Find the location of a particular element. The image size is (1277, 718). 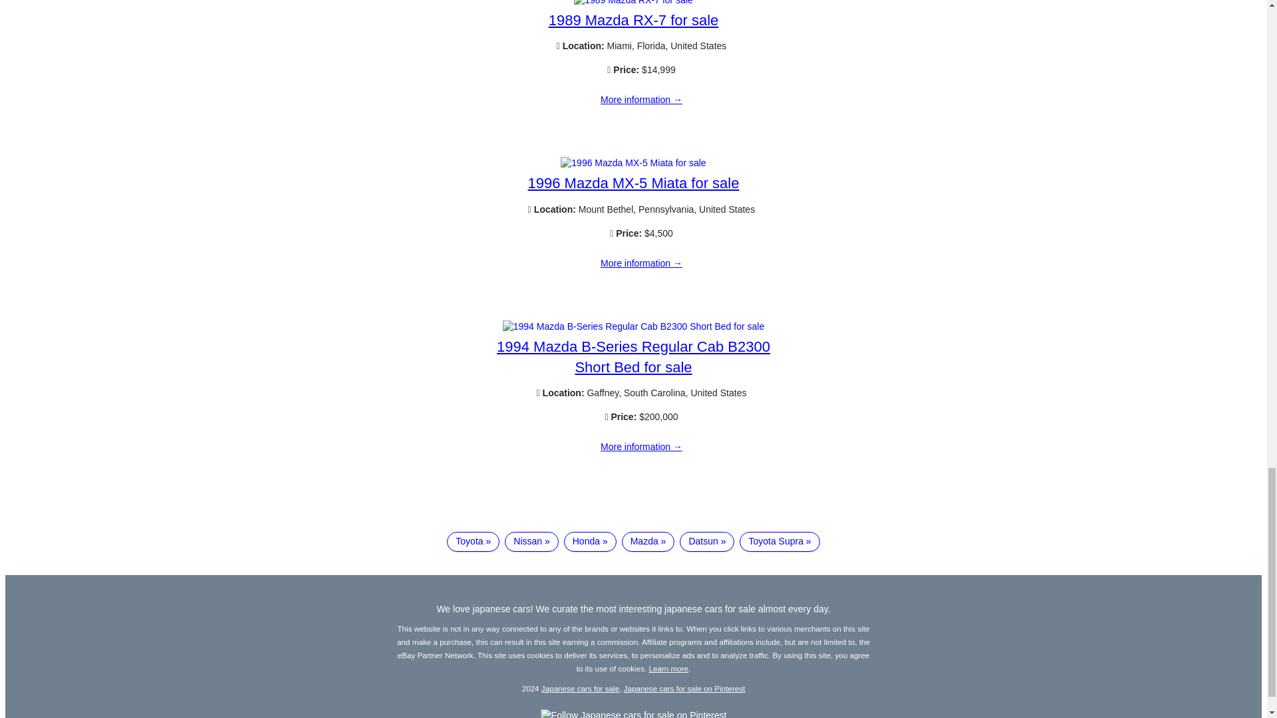

1996 Mazda MX-5 Miata for sale is located at coordinates (633, 183).